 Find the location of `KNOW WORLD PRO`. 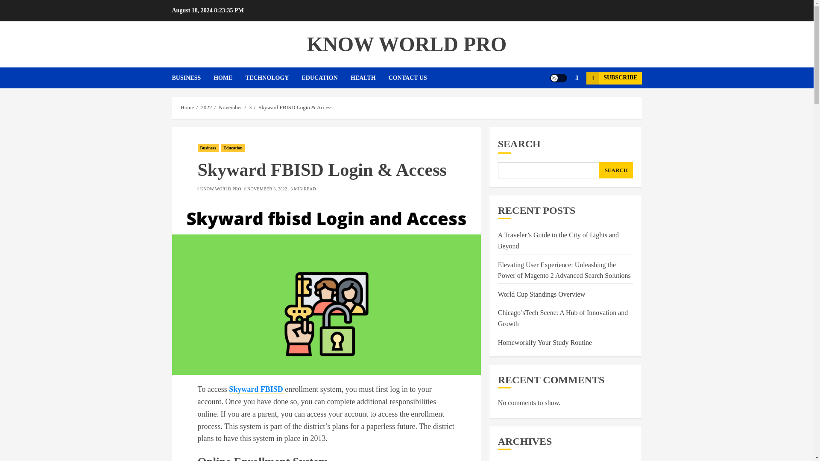

KNOW WORLD PRO is located at coordinates (220, 189).